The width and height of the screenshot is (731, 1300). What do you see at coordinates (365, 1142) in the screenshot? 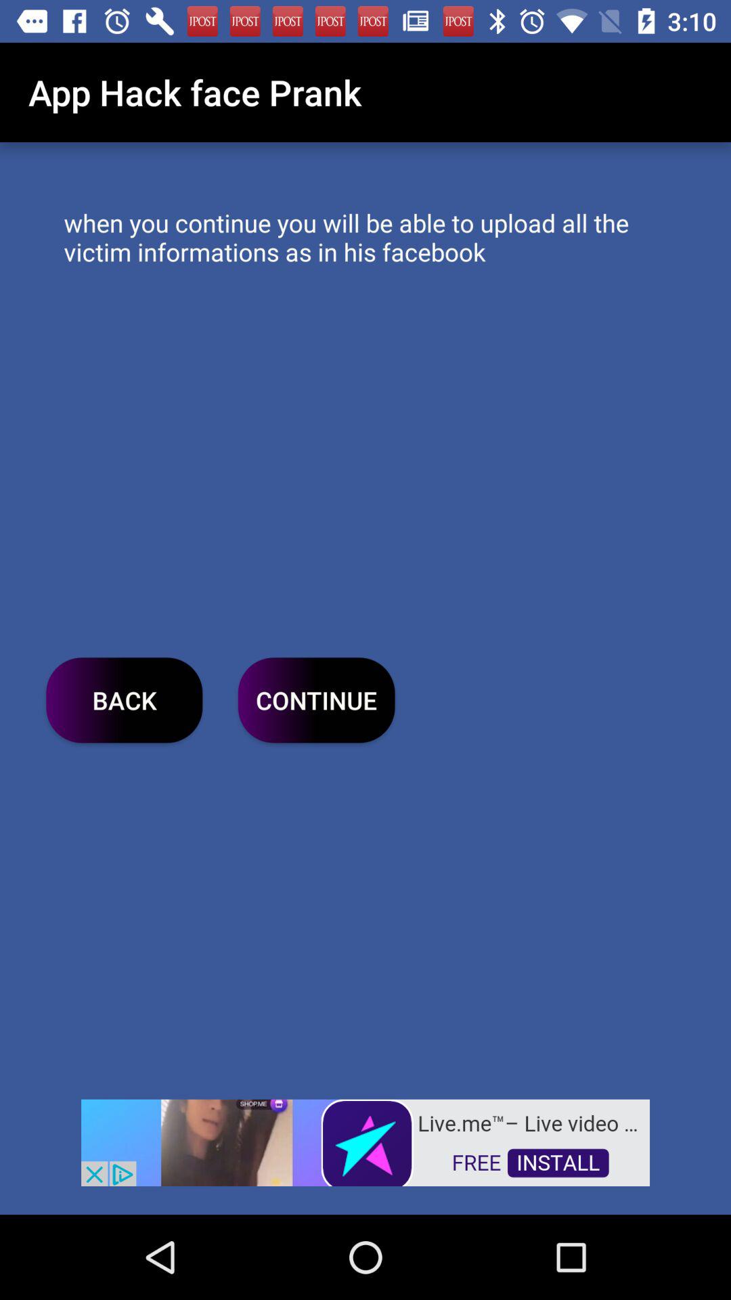
I see `advertisement link image` at bounding box center [365, 1142].